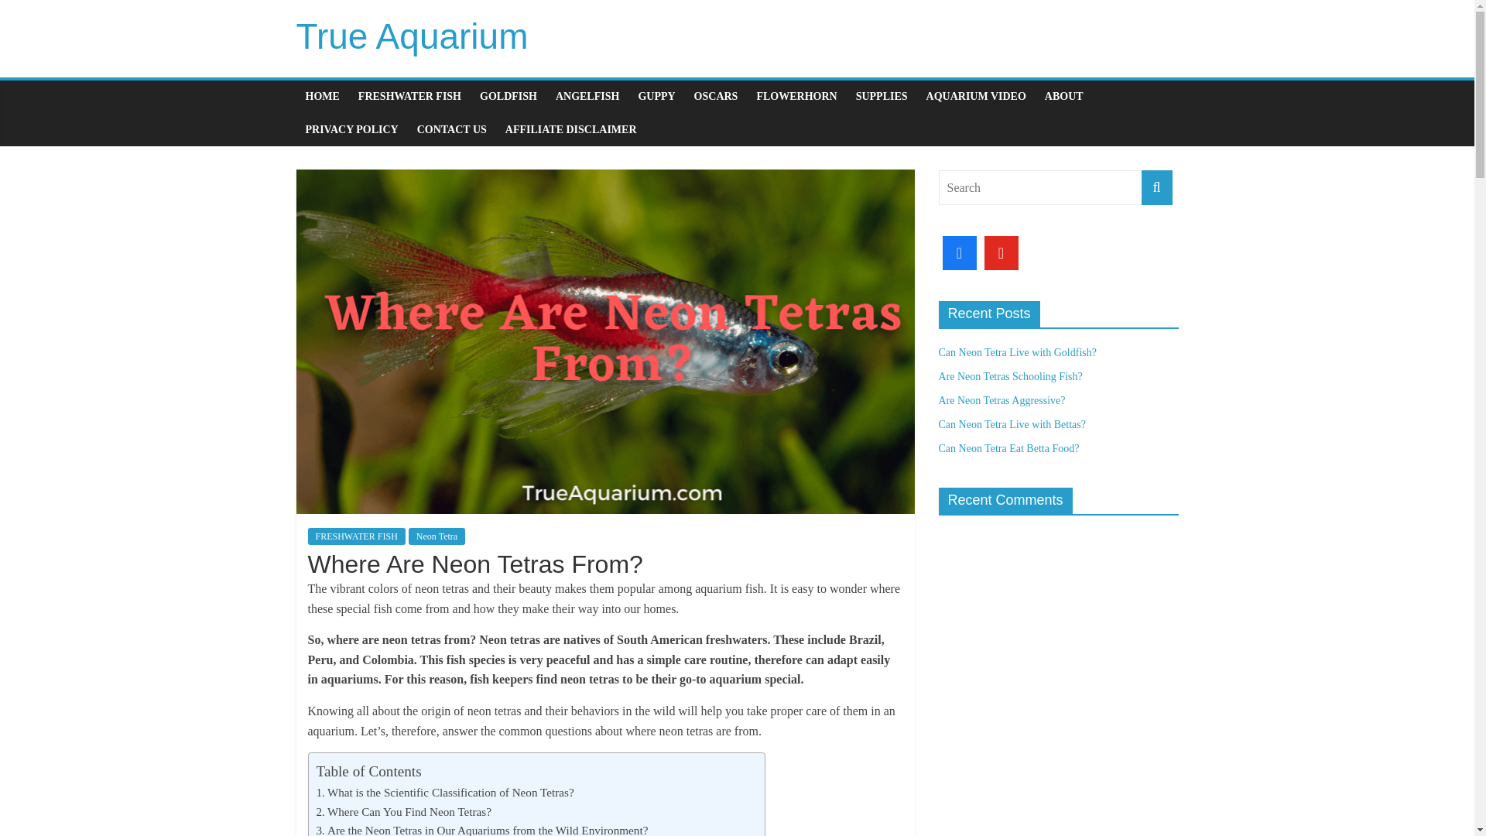 The height and width of the screenshot is (836, 1486). What do you see at coordinates (508, 96) in the screenshot?
I see `GOLDFISH` at bounding box center [508, 96].